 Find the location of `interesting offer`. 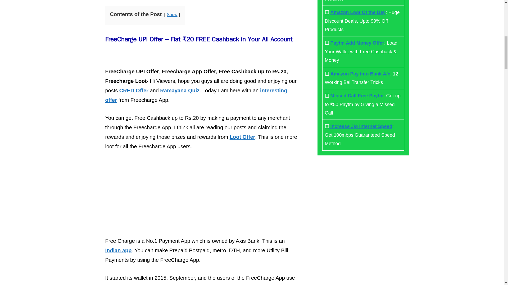

interesting offer is located at coordinates (196, 95).